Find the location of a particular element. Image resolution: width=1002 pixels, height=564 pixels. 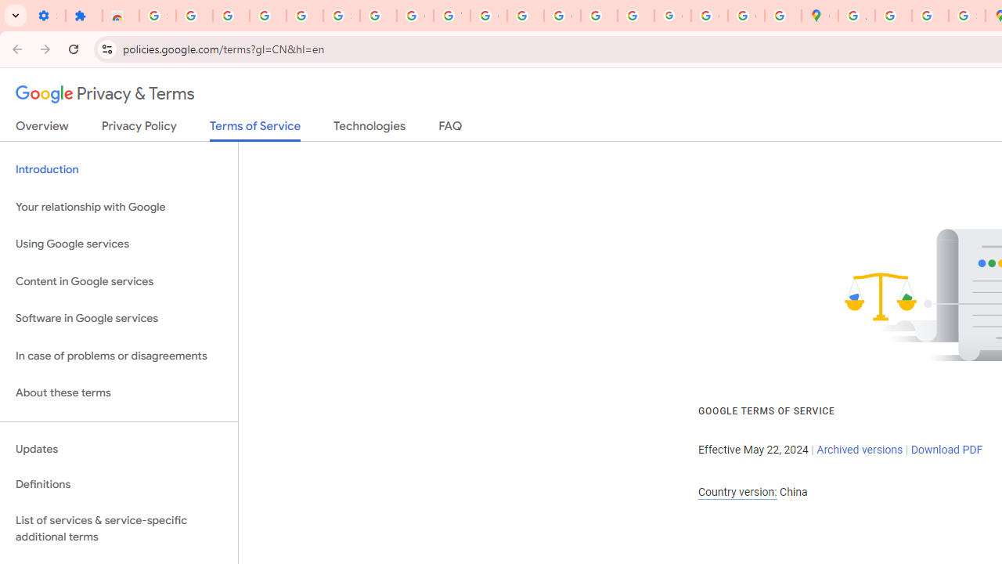

In case of problems or disagreements is located at coordinates (119, 356).